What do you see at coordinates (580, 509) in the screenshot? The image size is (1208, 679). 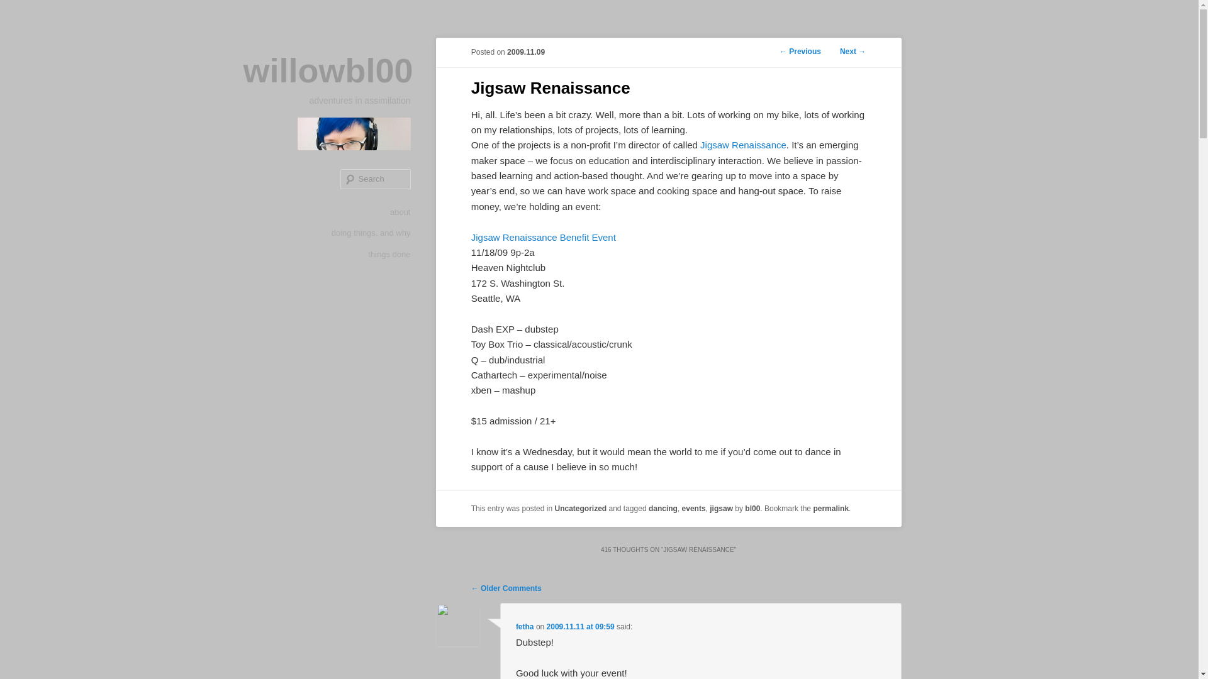 I see `Uncategorized` at bounding box center [580, 509].